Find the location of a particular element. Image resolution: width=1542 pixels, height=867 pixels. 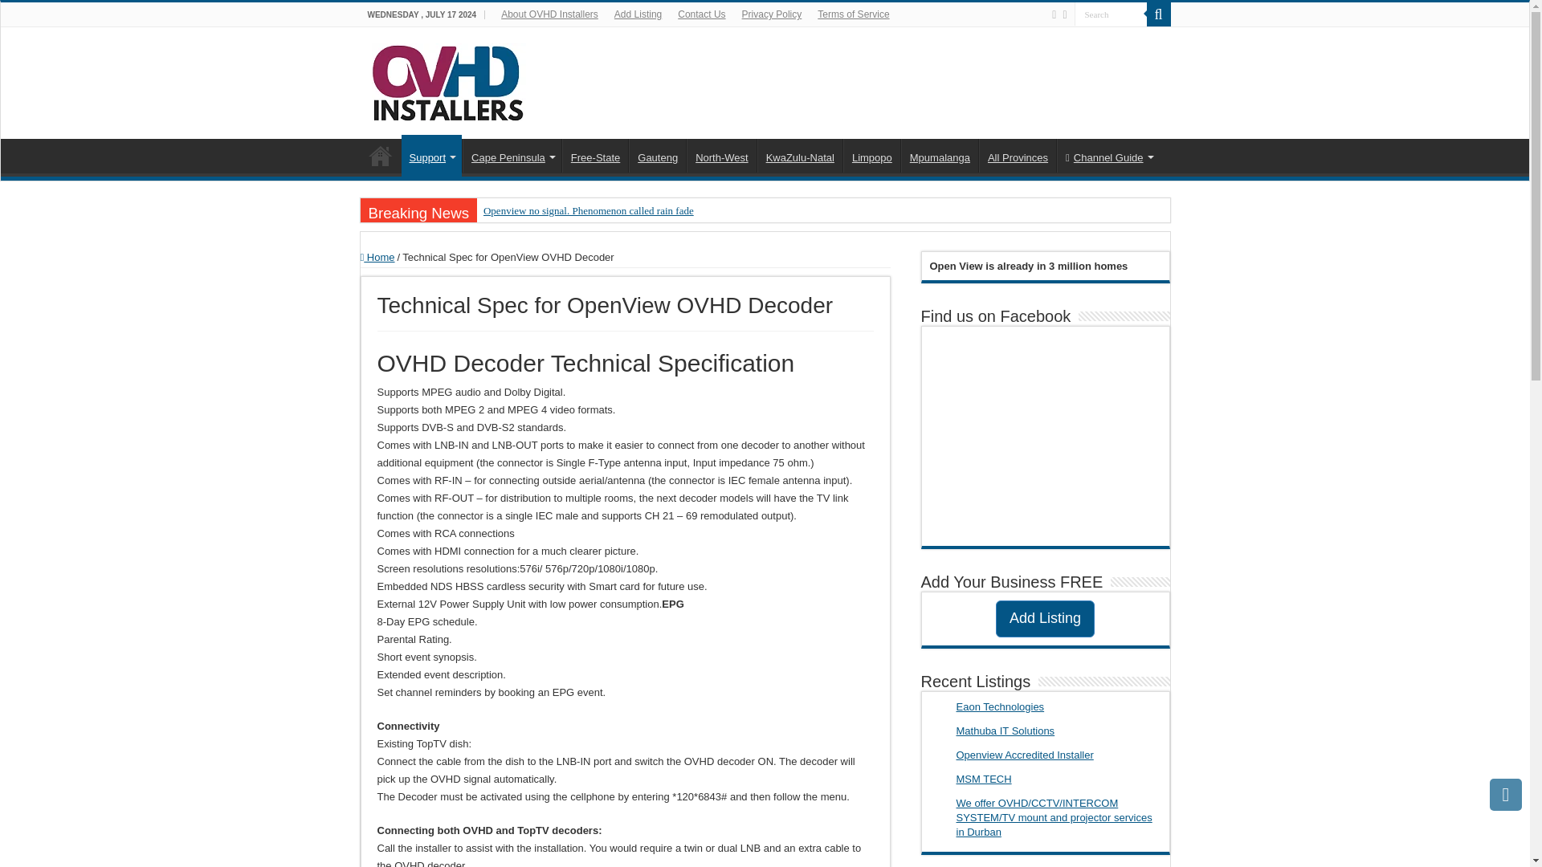

Add Listing is located at coordinates (638, 14).